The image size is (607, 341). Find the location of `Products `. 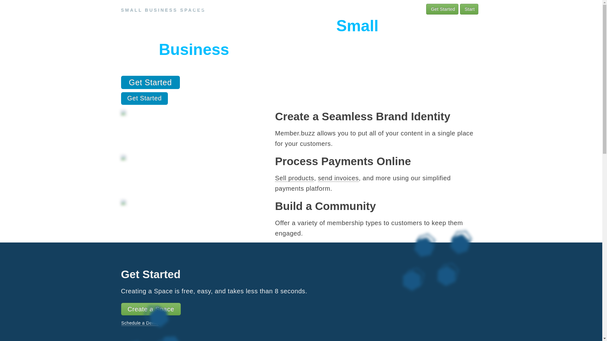

Products  is located at coordinates (205, 9).